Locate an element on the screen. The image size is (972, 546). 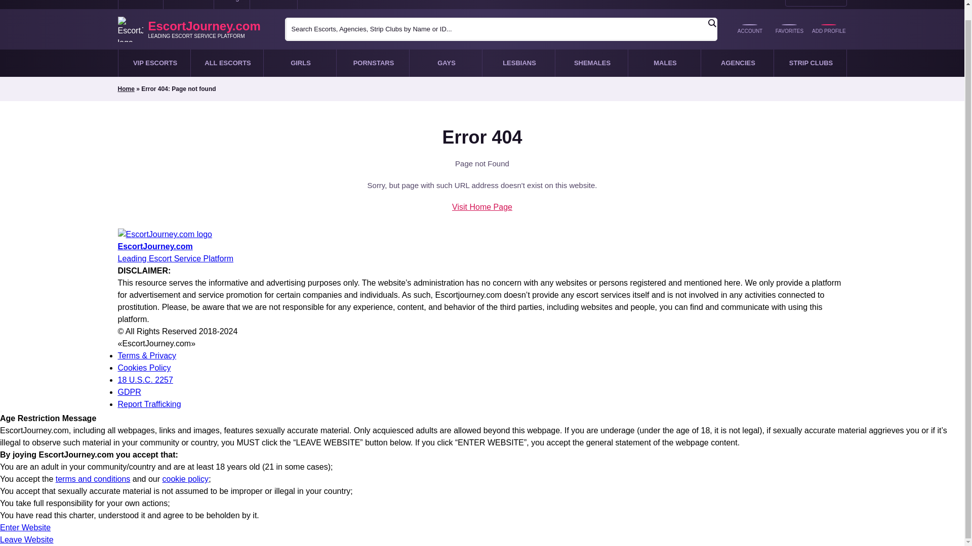
Favorites is located at coordinates (789, 29).